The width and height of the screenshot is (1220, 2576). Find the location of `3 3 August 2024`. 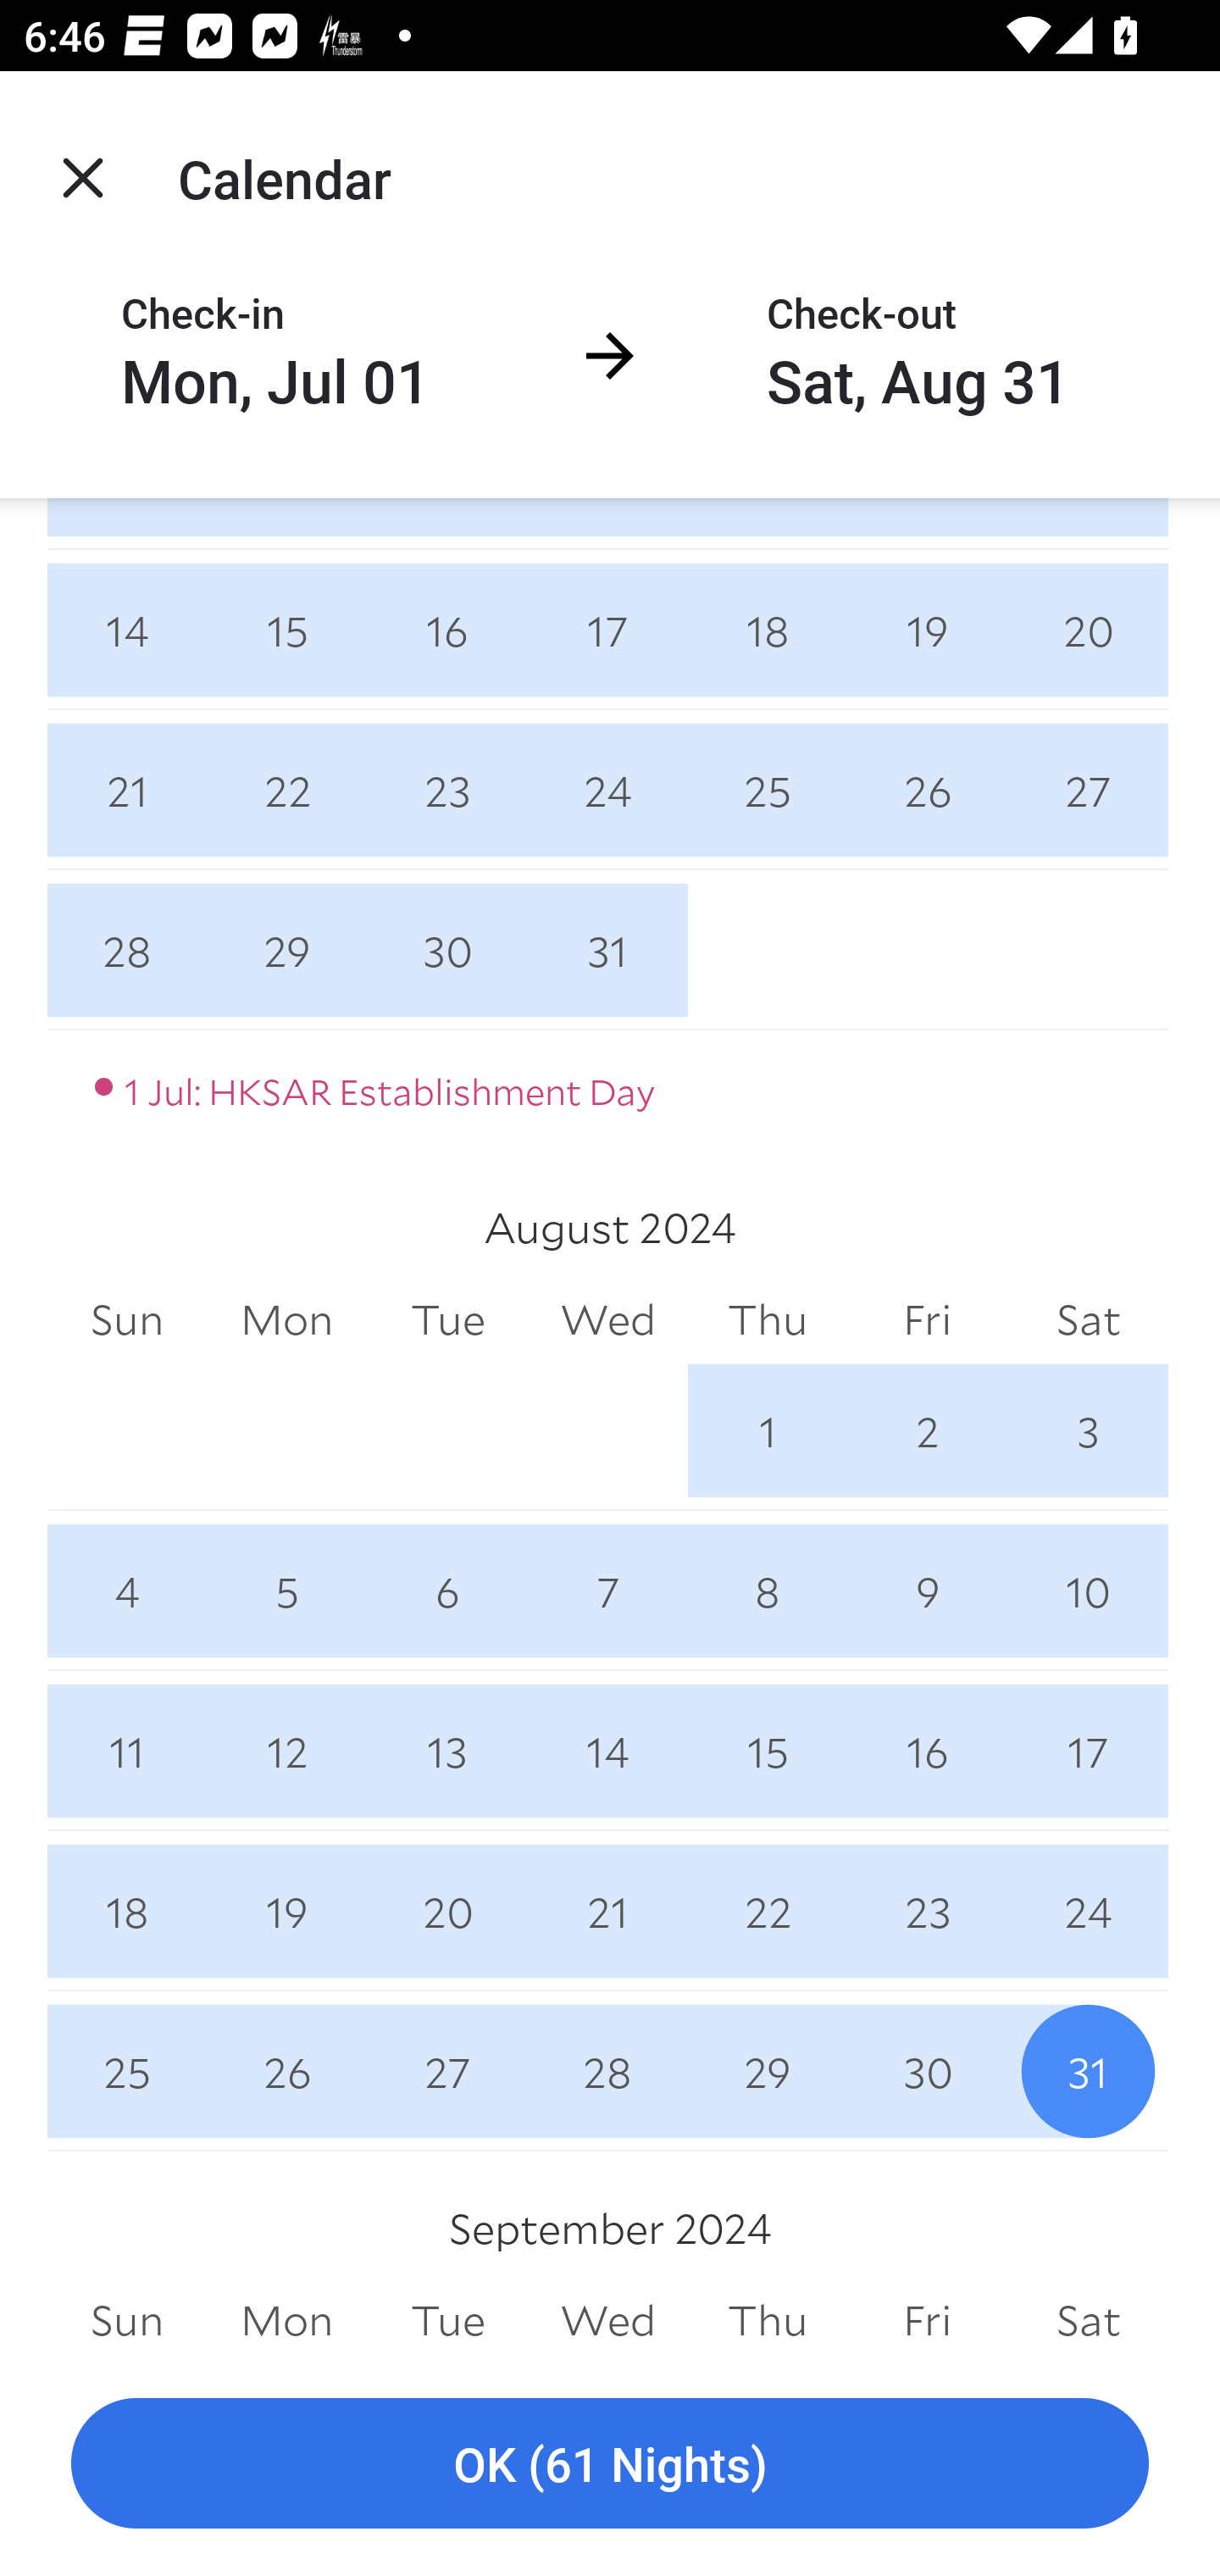

3 3 August 2024 is located at coordinates (1088, 1430).